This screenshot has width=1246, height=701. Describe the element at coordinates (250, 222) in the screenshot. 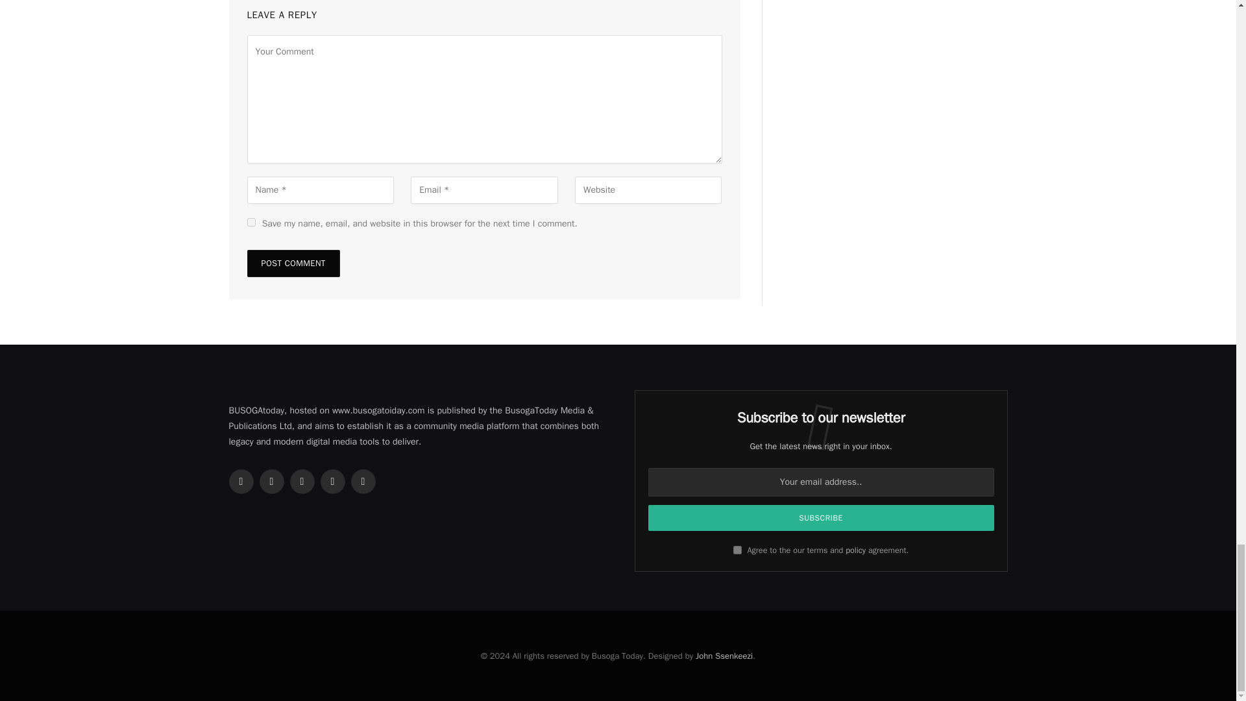

I see `yes` at that location.